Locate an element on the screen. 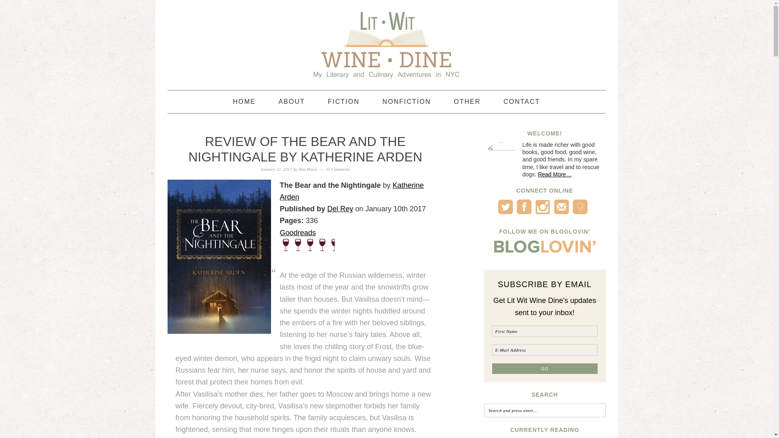 This screenshot has height=438, width=779. Ann Marie is located at coordinates (308, 169).